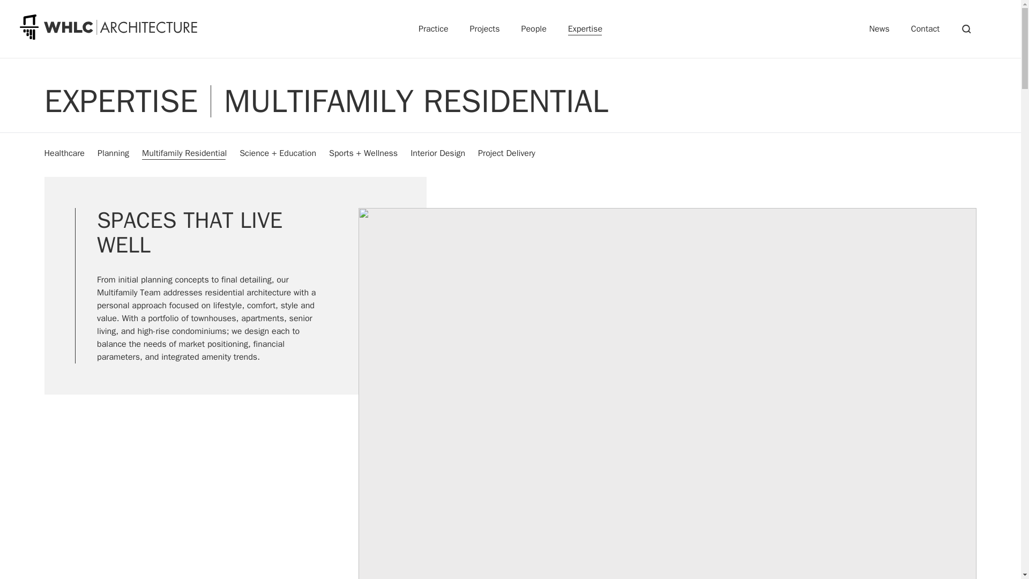 Image resolution: width=1029 pixels, height=579 pixels. I want to click on Multifamily Residential, so click(184, 153).